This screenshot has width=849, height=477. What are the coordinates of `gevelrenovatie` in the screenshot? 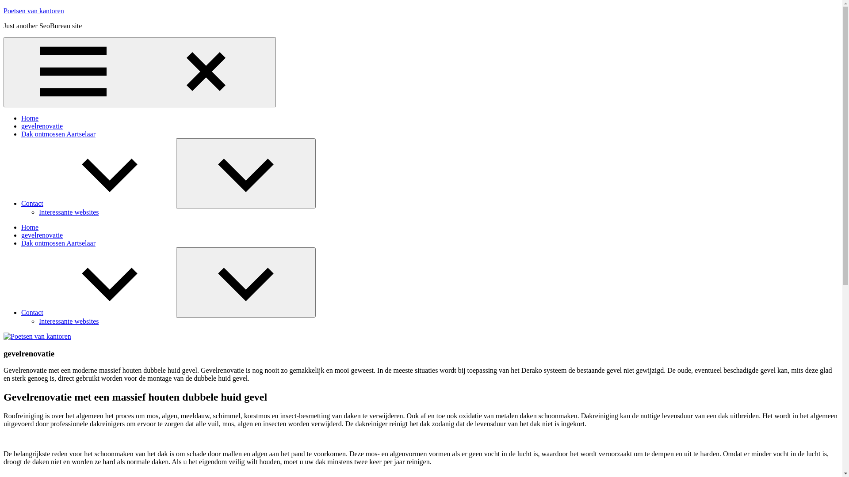 It's located at (42, 126).